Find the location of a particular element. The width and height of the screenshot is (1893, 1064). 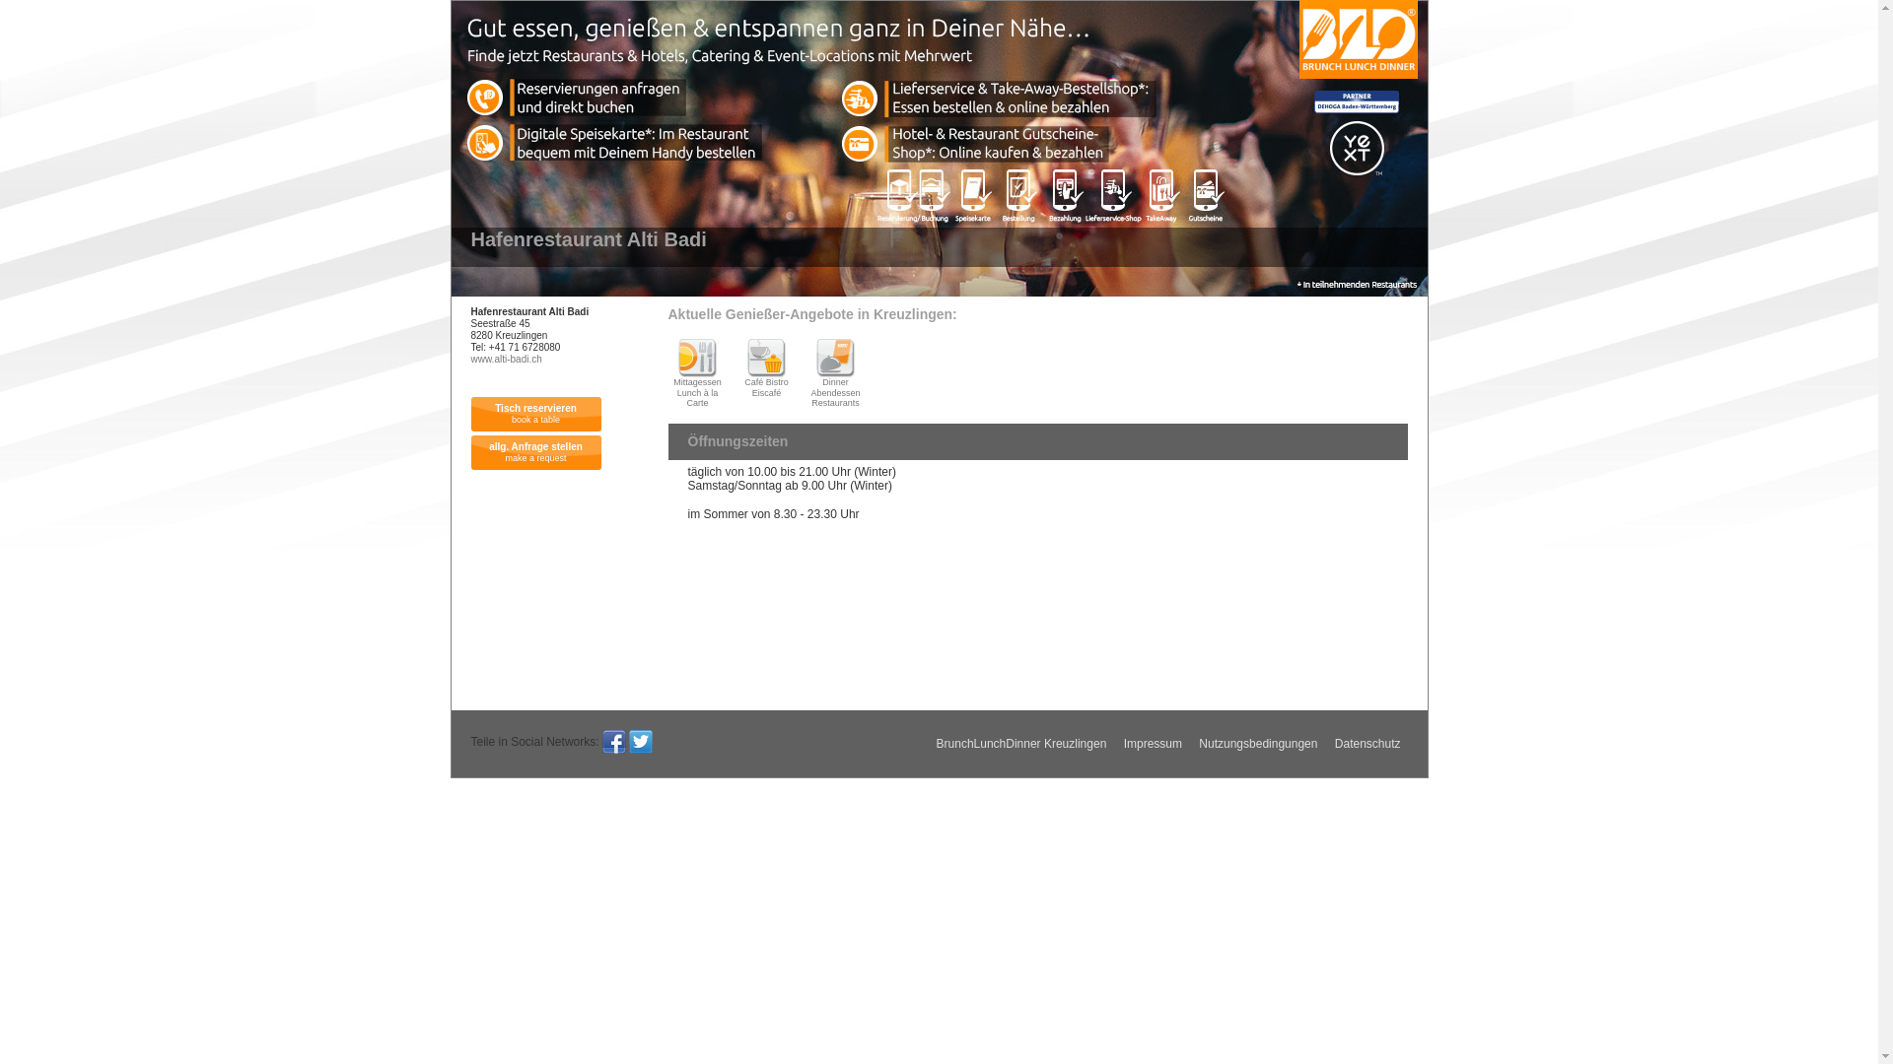

auf Twitter teilen is located at coordinates (641, 742).